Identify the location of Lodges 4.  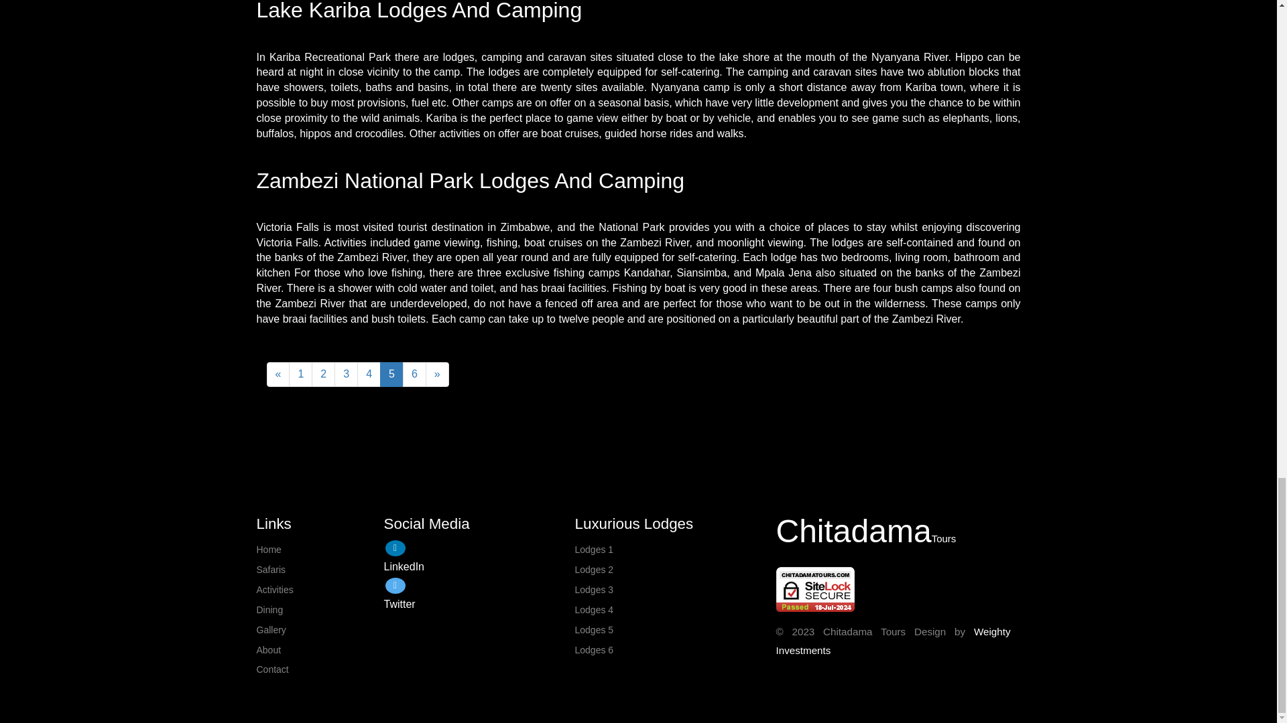
(670, 611).